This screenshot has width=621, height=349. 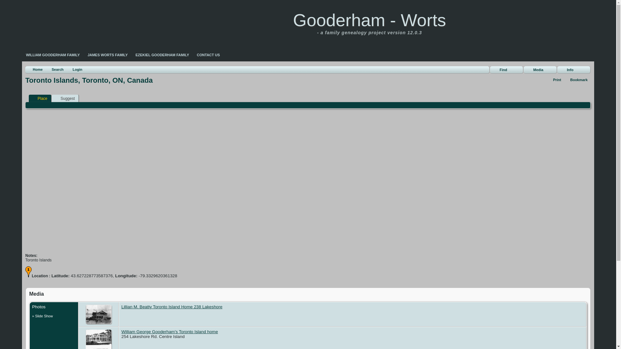 What do you see at coordinates (369, 20) in the screenshot?
I see `Gooderham - Worts` at bounding box center [369, 20].